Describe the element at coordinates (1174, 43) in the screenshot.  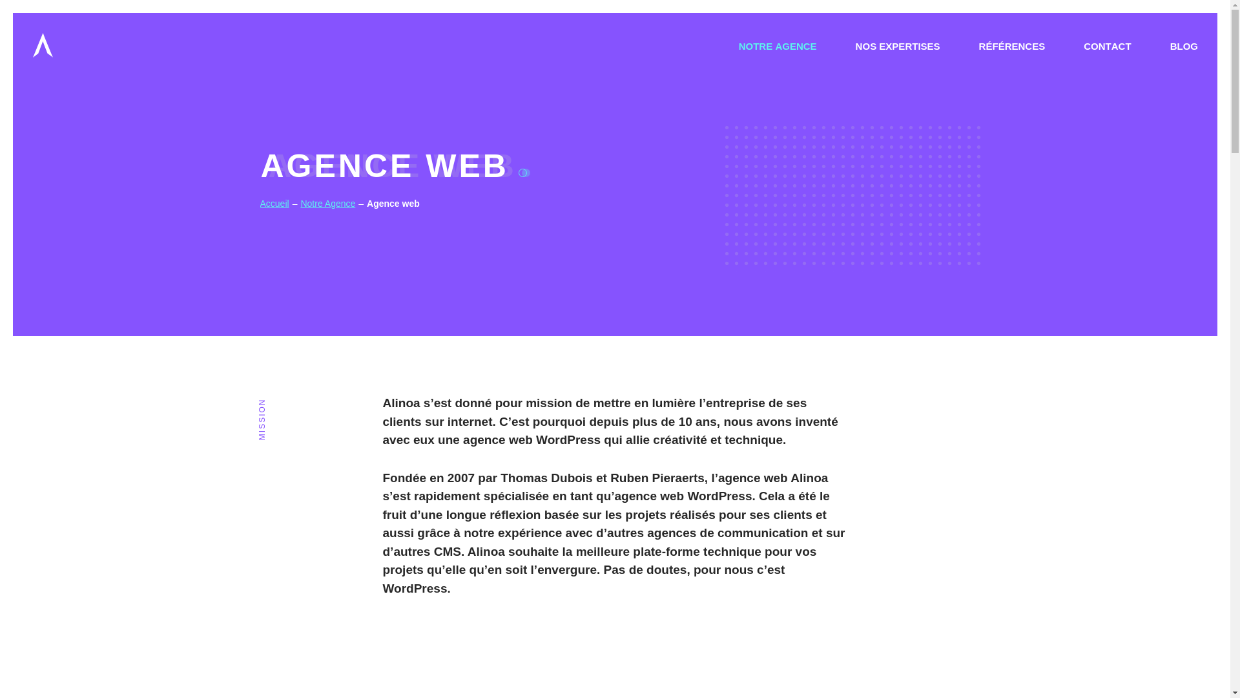
I see `BLOG` at that location.